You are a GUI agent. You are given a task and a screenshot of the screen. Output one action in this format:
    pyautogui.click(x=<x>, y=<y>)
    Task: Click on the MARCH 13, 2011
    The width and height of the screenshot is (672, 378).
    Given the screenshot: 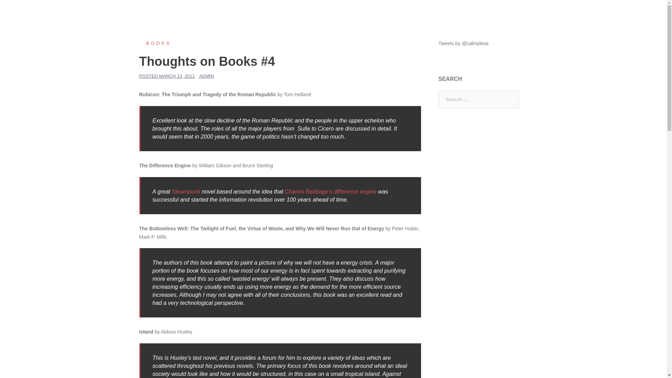 What is the action you would take?
    pyautogui.click(x=177, y=76)
    